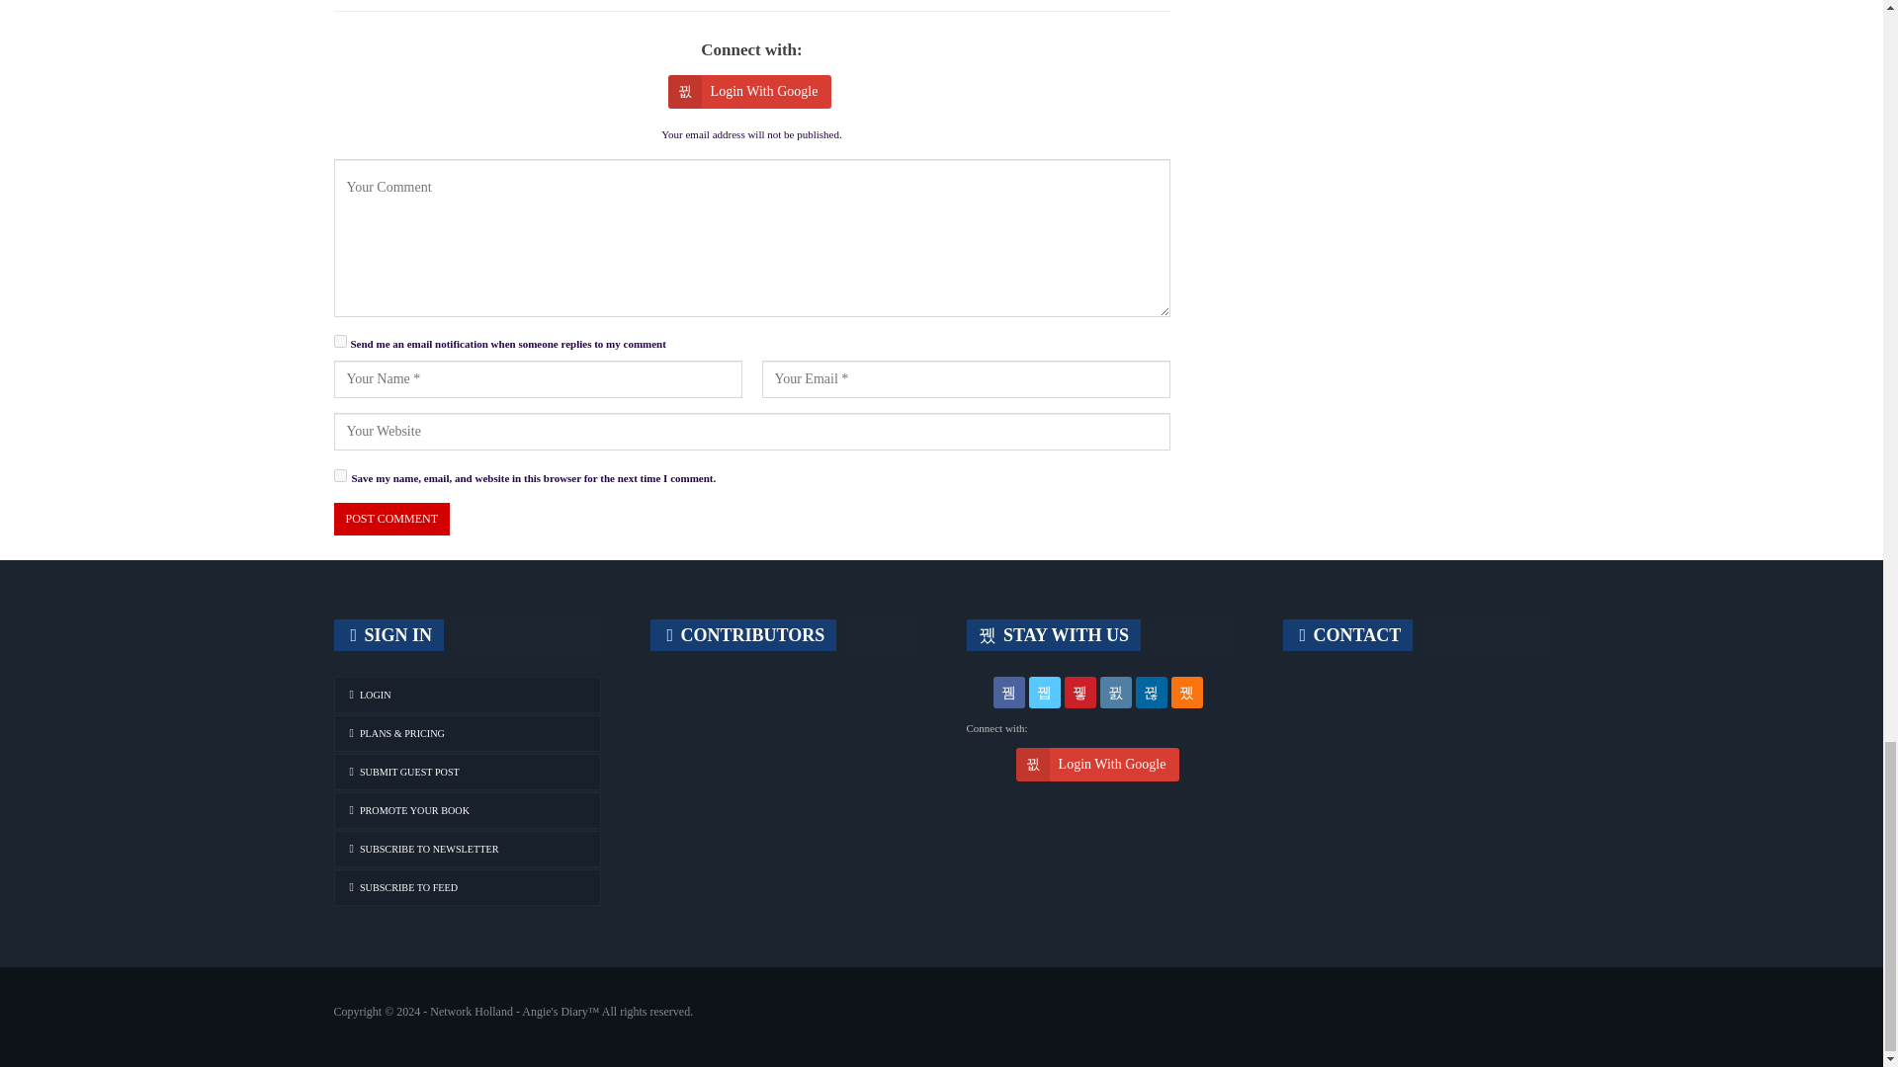 This screenshot has height=1067, width=1898. I want to click on yes, so click(340, 476).